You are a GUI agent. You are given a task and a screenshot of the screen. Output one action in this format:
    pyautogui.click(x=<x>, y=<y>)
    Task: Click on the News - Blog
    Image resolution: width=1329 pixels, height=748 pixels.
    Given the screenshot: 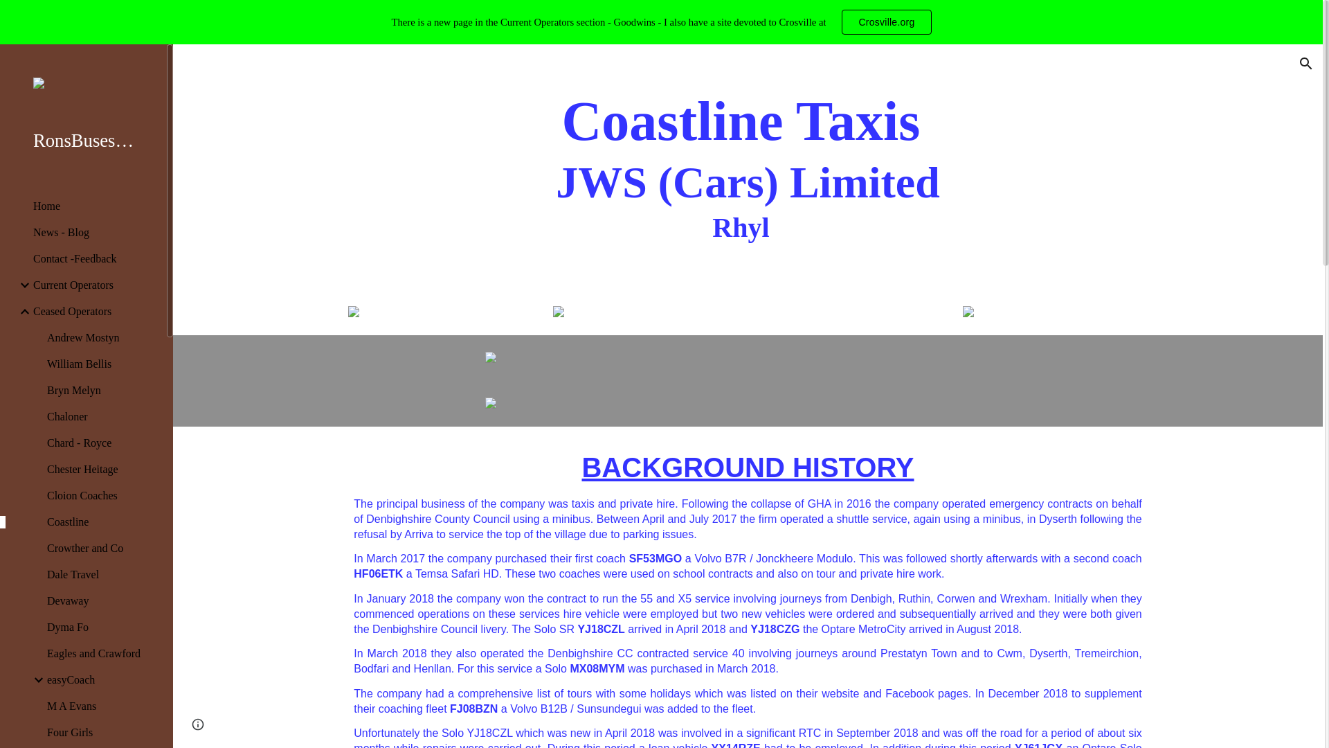 What is the action you would take?
    pyautogui.click(x=94, y=233)
    